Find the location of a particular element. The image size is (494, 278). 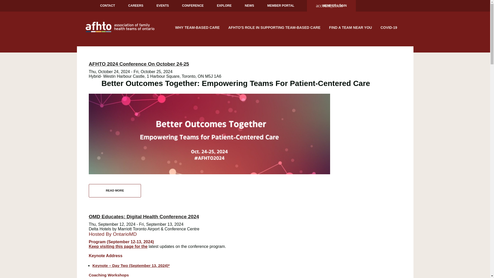

AFHTO 2024 Conference On October 24-25 is located at coordinates (139, 64).